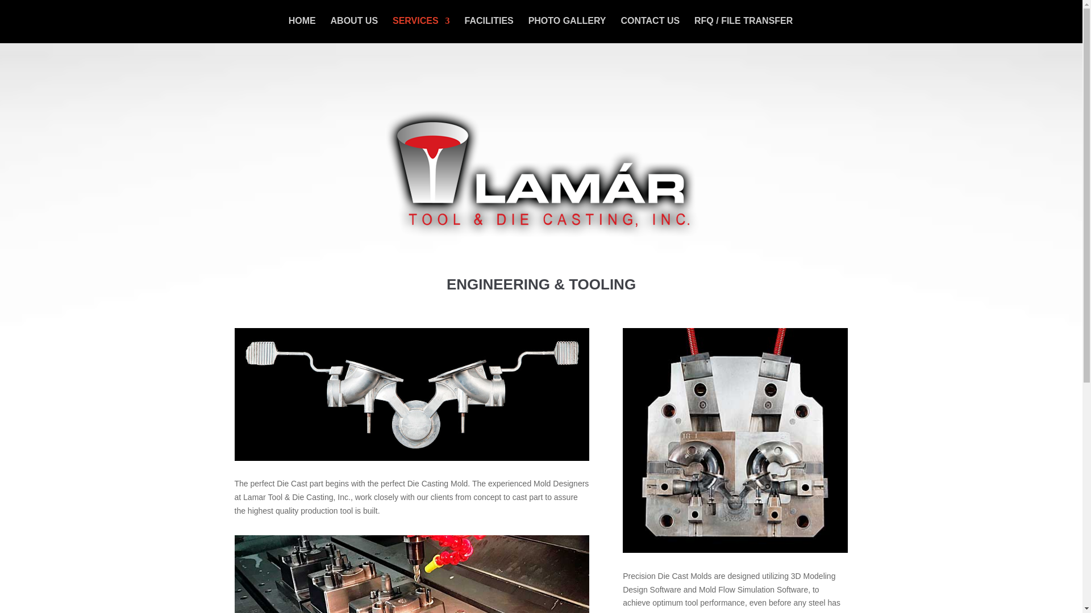 The height and width of the screenshot is (613, 1091). I want to click on FACILITIES, so click(489, 30).